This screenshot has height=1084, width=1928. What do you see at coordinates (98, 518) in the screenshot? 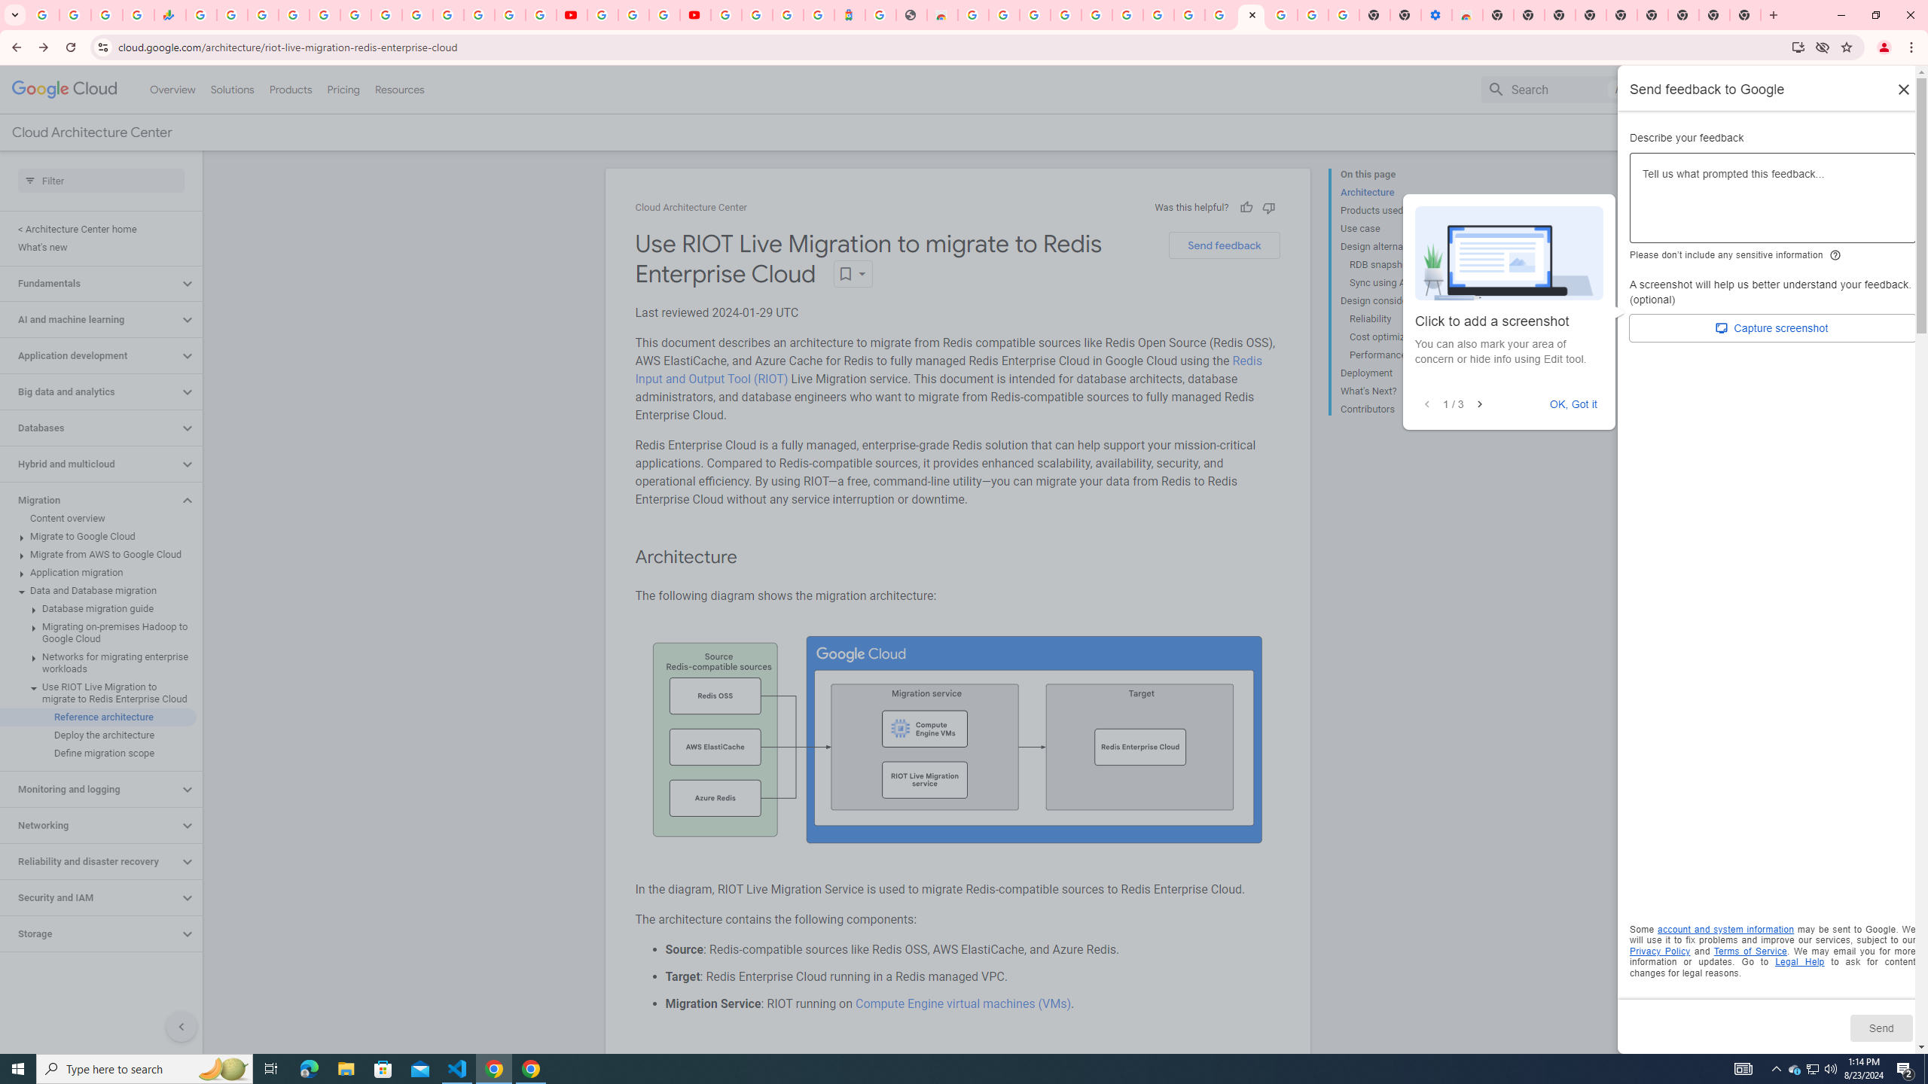
I see `Content overview` at bounding box center [98, 518].